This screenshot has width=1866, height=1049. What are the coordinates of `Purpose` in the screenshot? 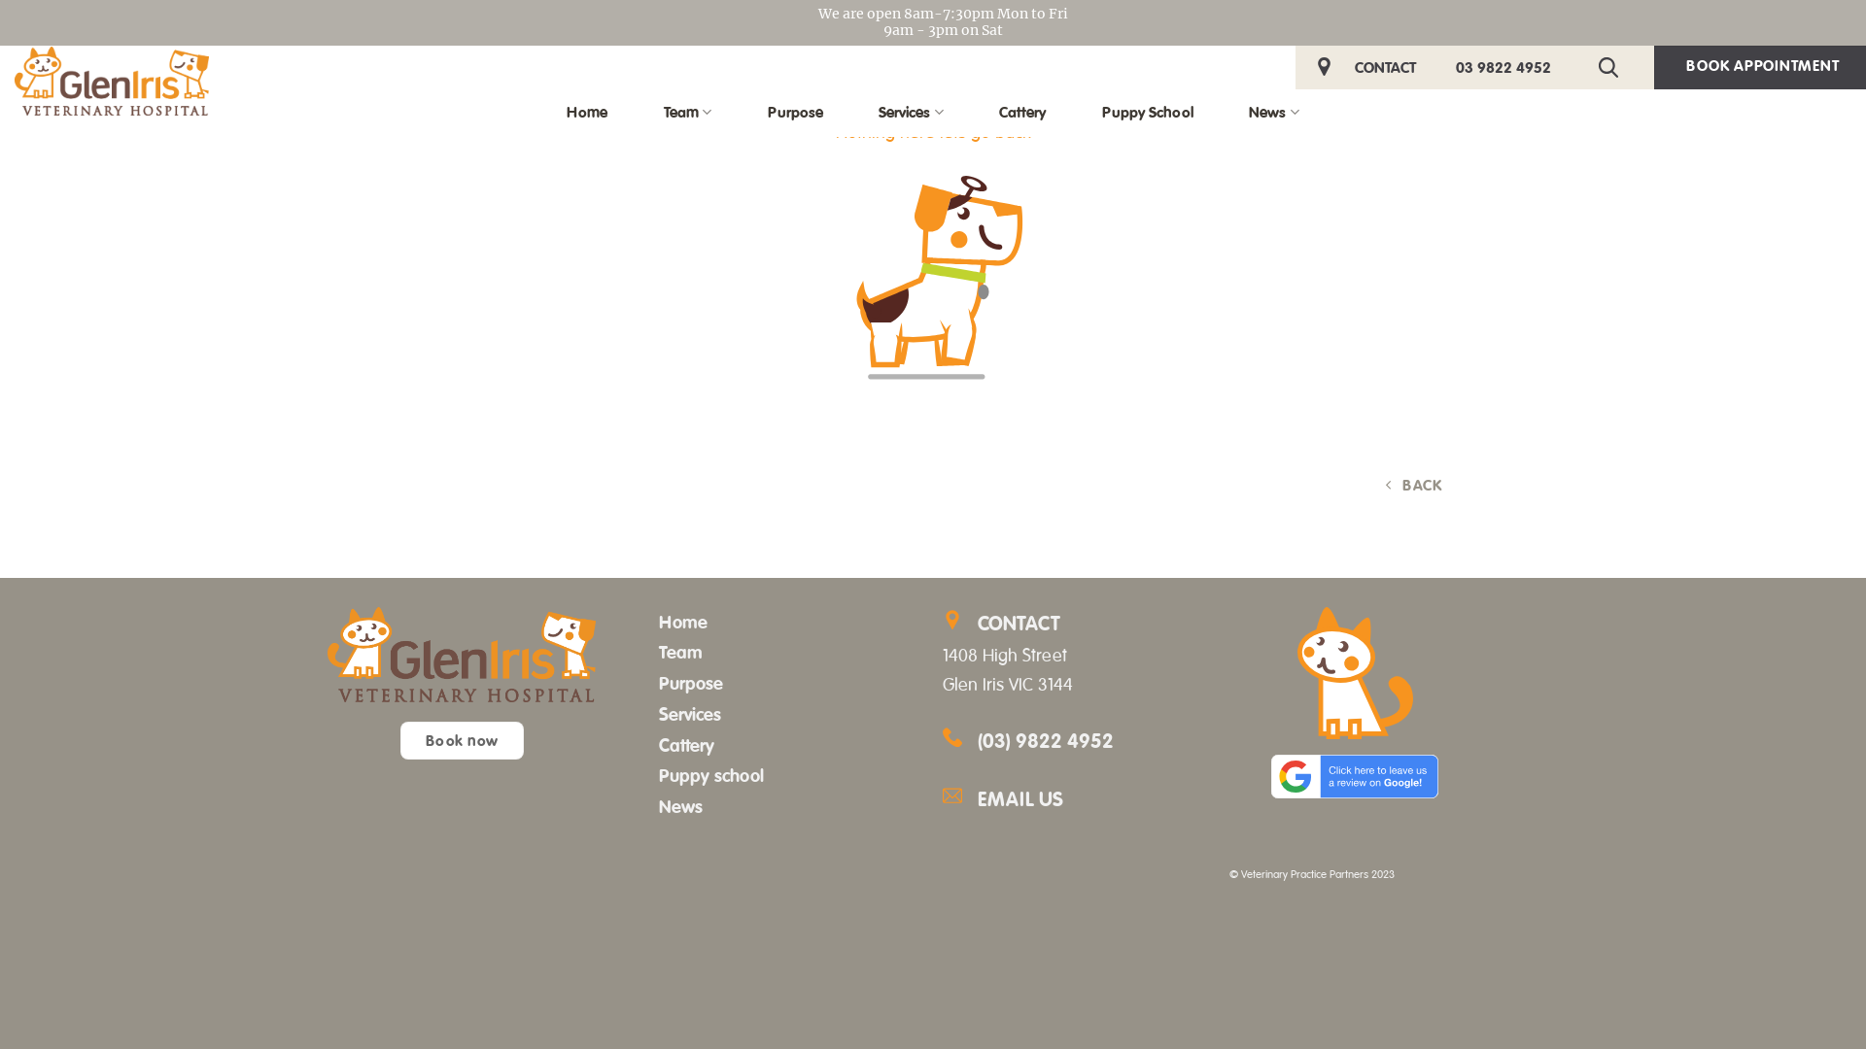 It's located at (691, 684).